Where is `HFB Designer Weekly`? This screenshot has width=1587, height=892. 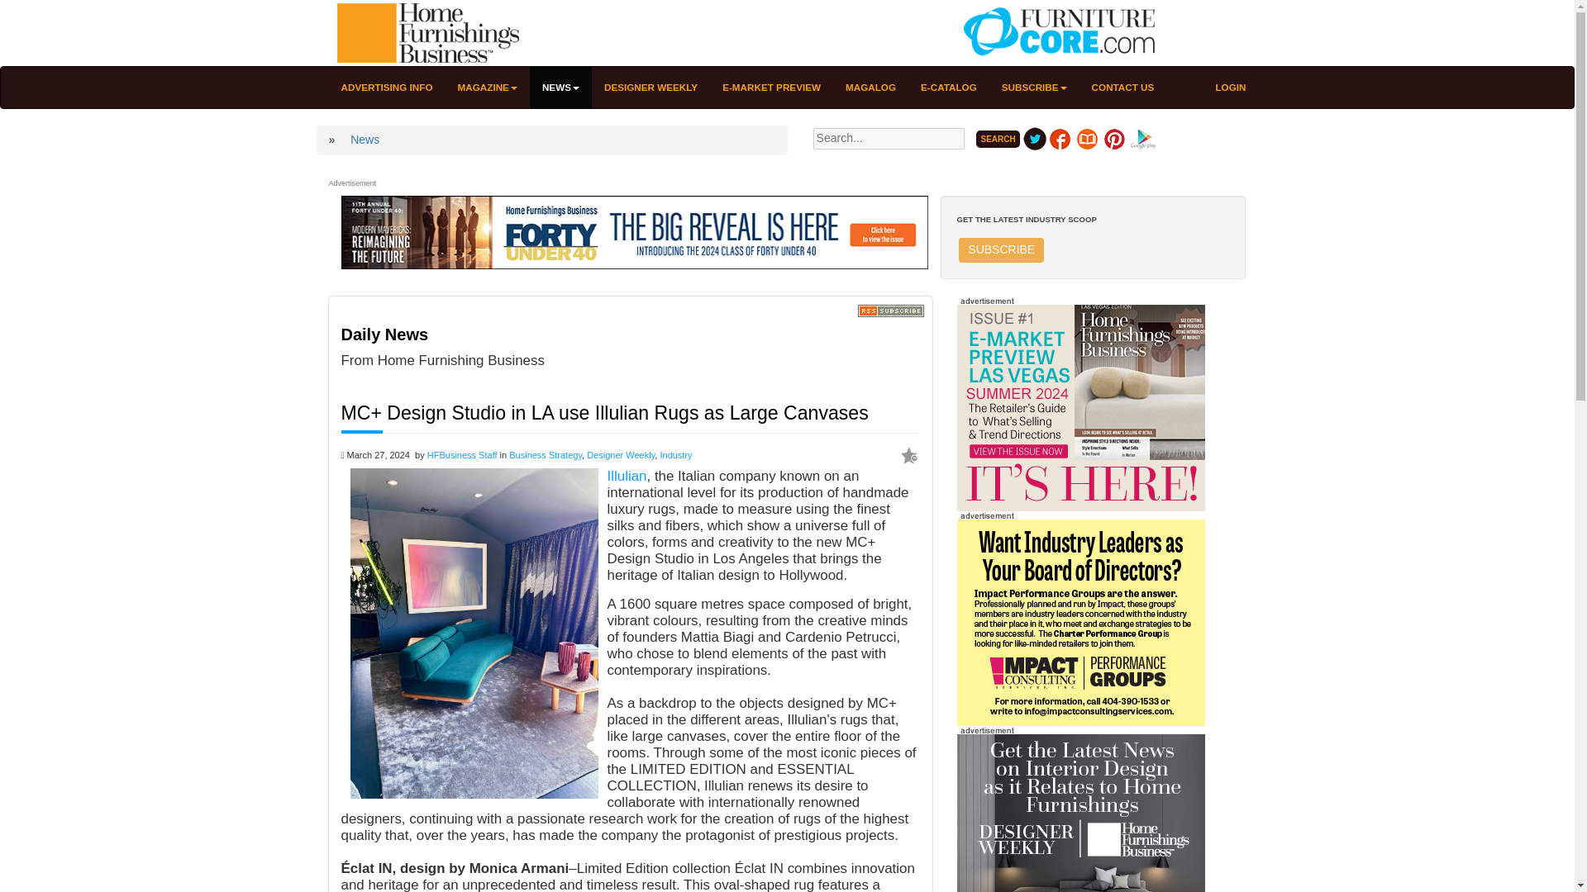 HFB Designer Weekly is located at coordinates (1080, 813).